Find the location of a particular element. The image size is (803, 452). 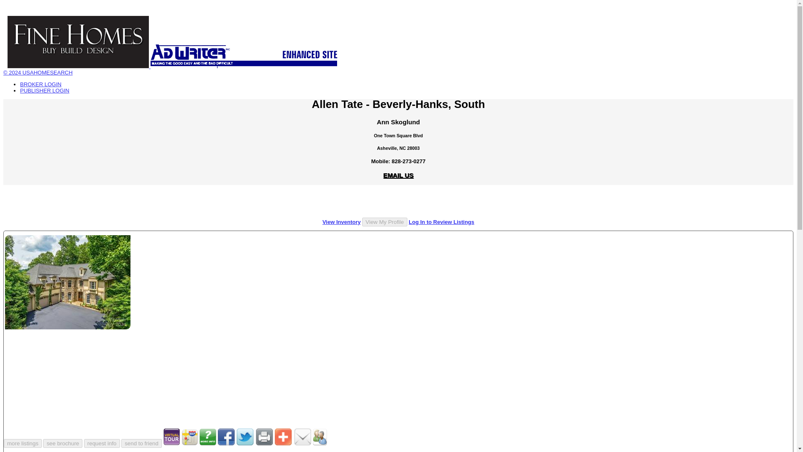

View Inventory is located at coordinates (341, 222).